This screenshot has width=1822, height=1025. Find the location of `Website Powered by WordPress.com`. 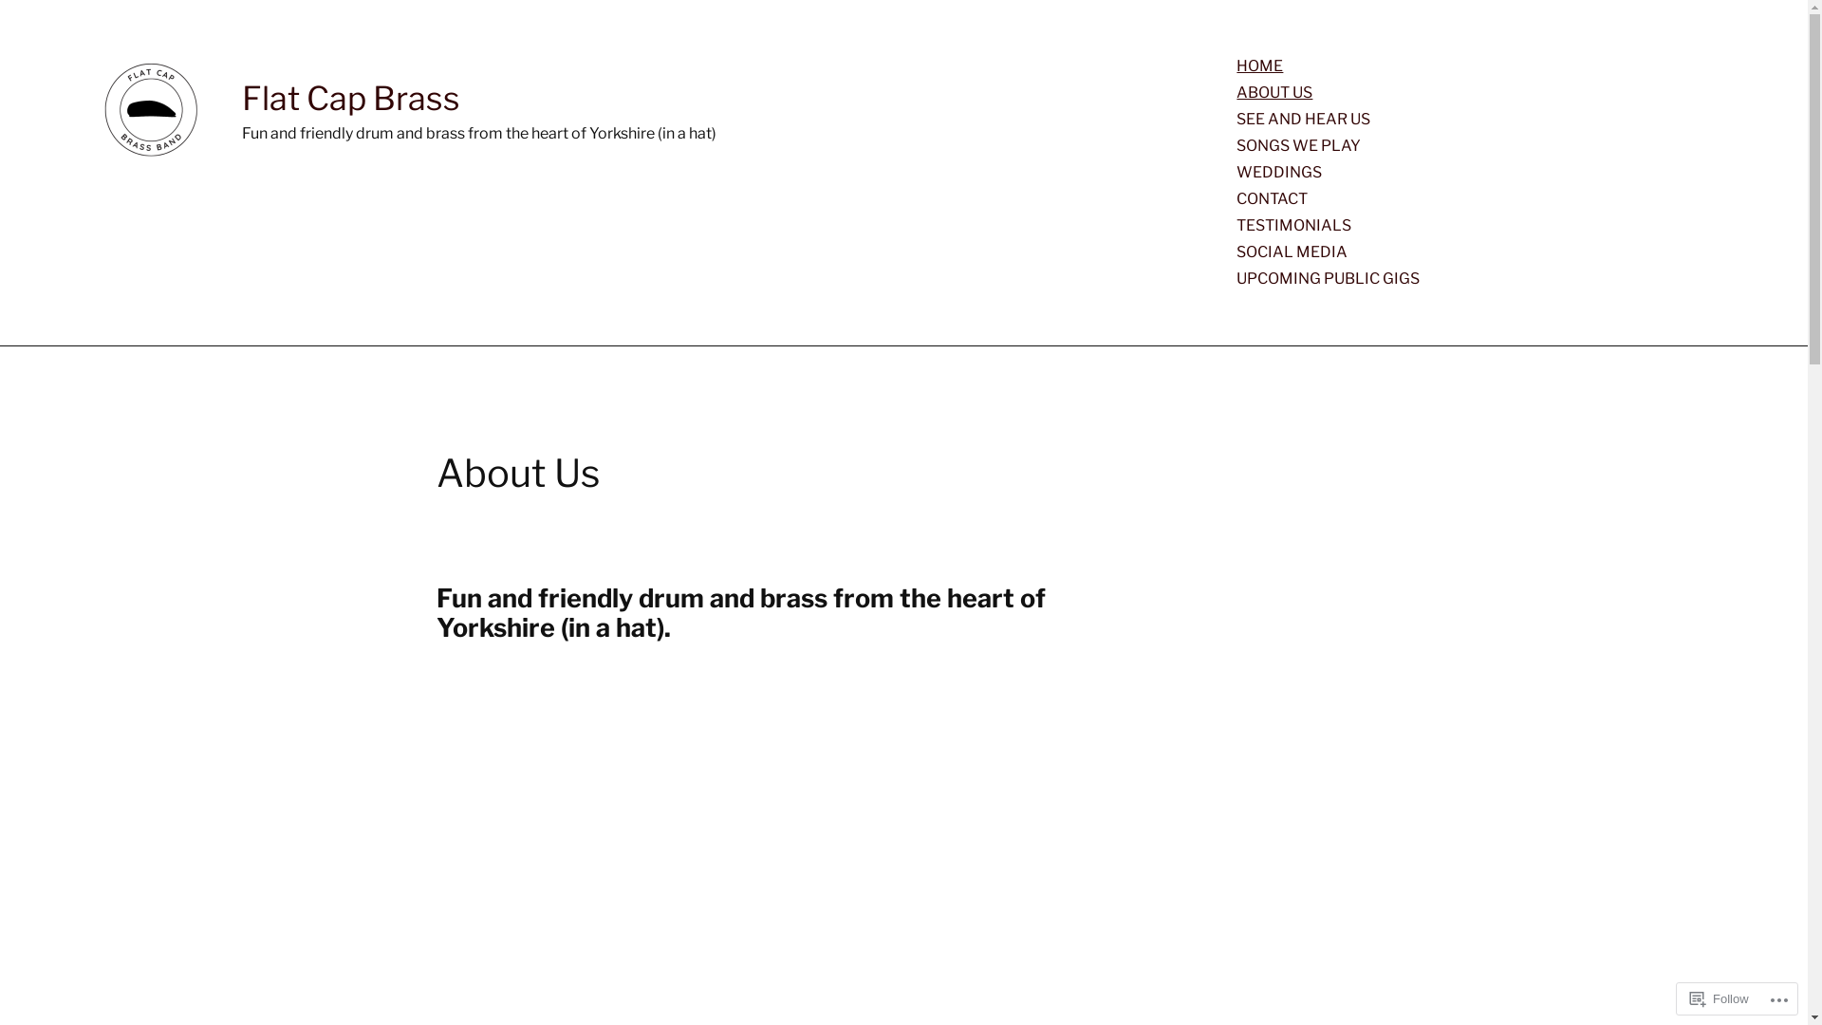

Website Powered by WordPress.com is located at coordinates (480, 972).